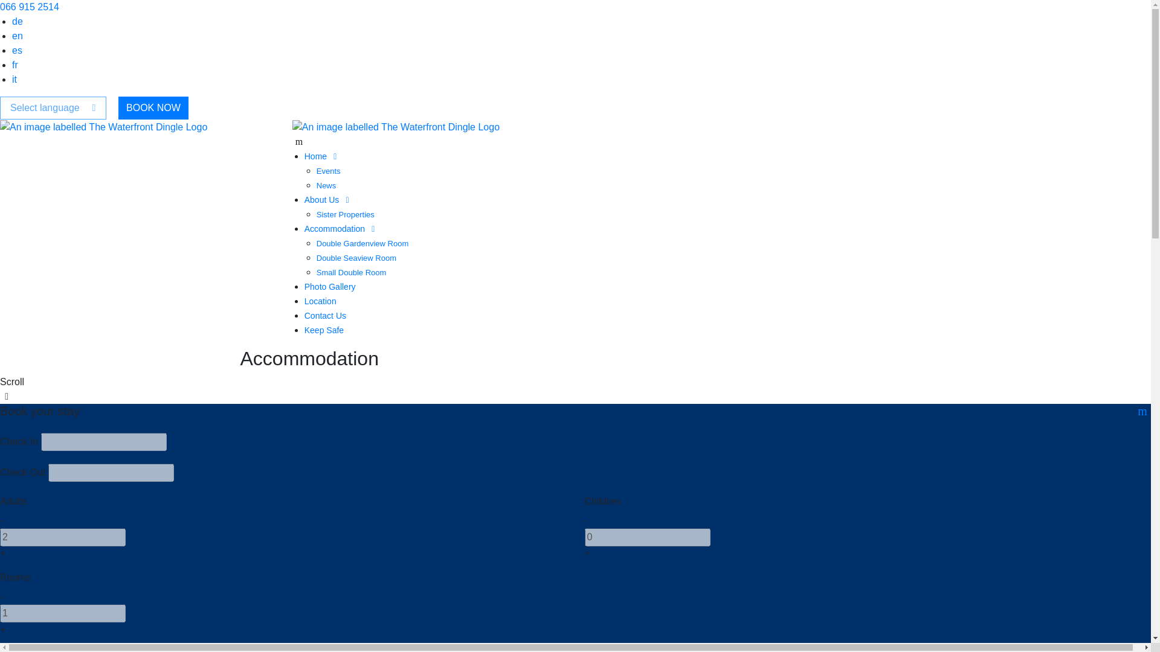  What do you see at coordinates (63, 537) in the screenshot?
I see `2` at bounding box center [63, 537].